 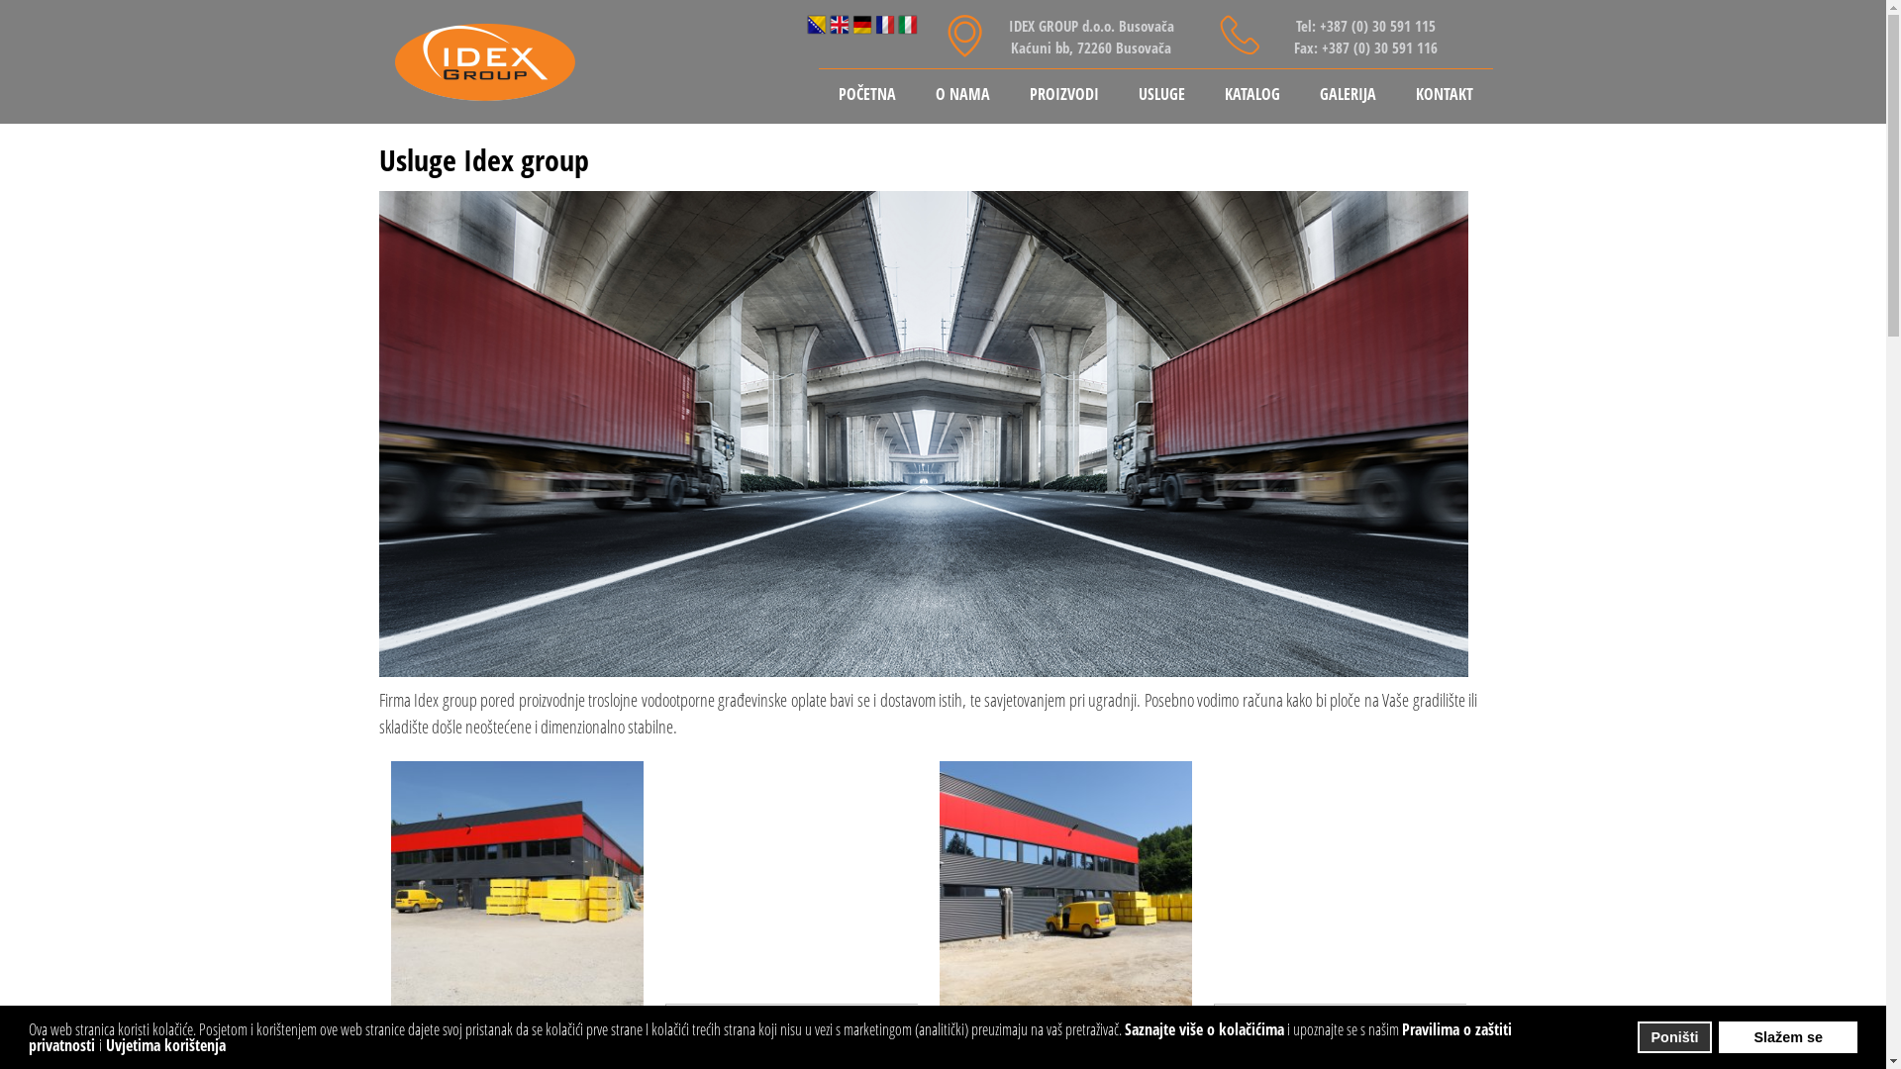 I want to click on KONTAKT, so click(x=1445, y=97).